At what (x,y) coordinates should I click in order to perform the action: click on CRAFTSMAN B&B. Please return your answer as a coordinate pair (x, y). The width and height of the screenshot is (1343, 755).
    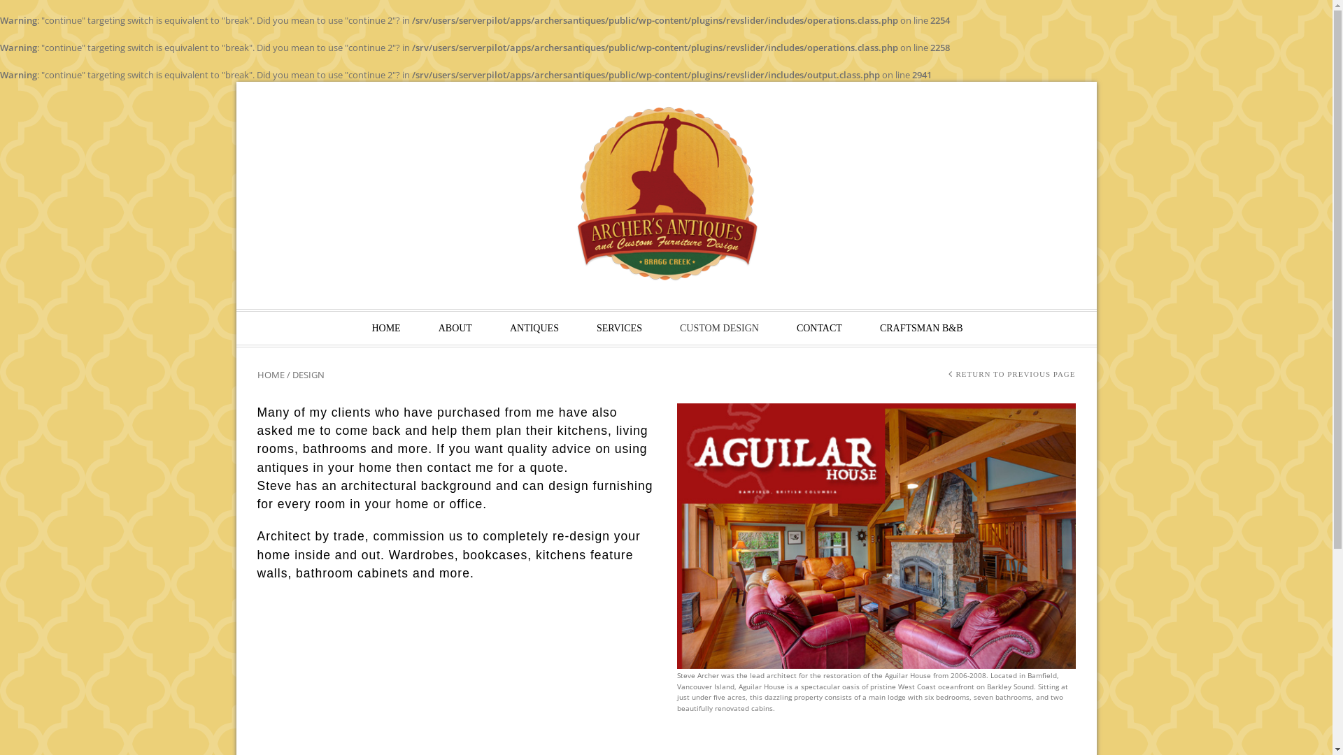
    Looking at the image, I should click on (922, 329).